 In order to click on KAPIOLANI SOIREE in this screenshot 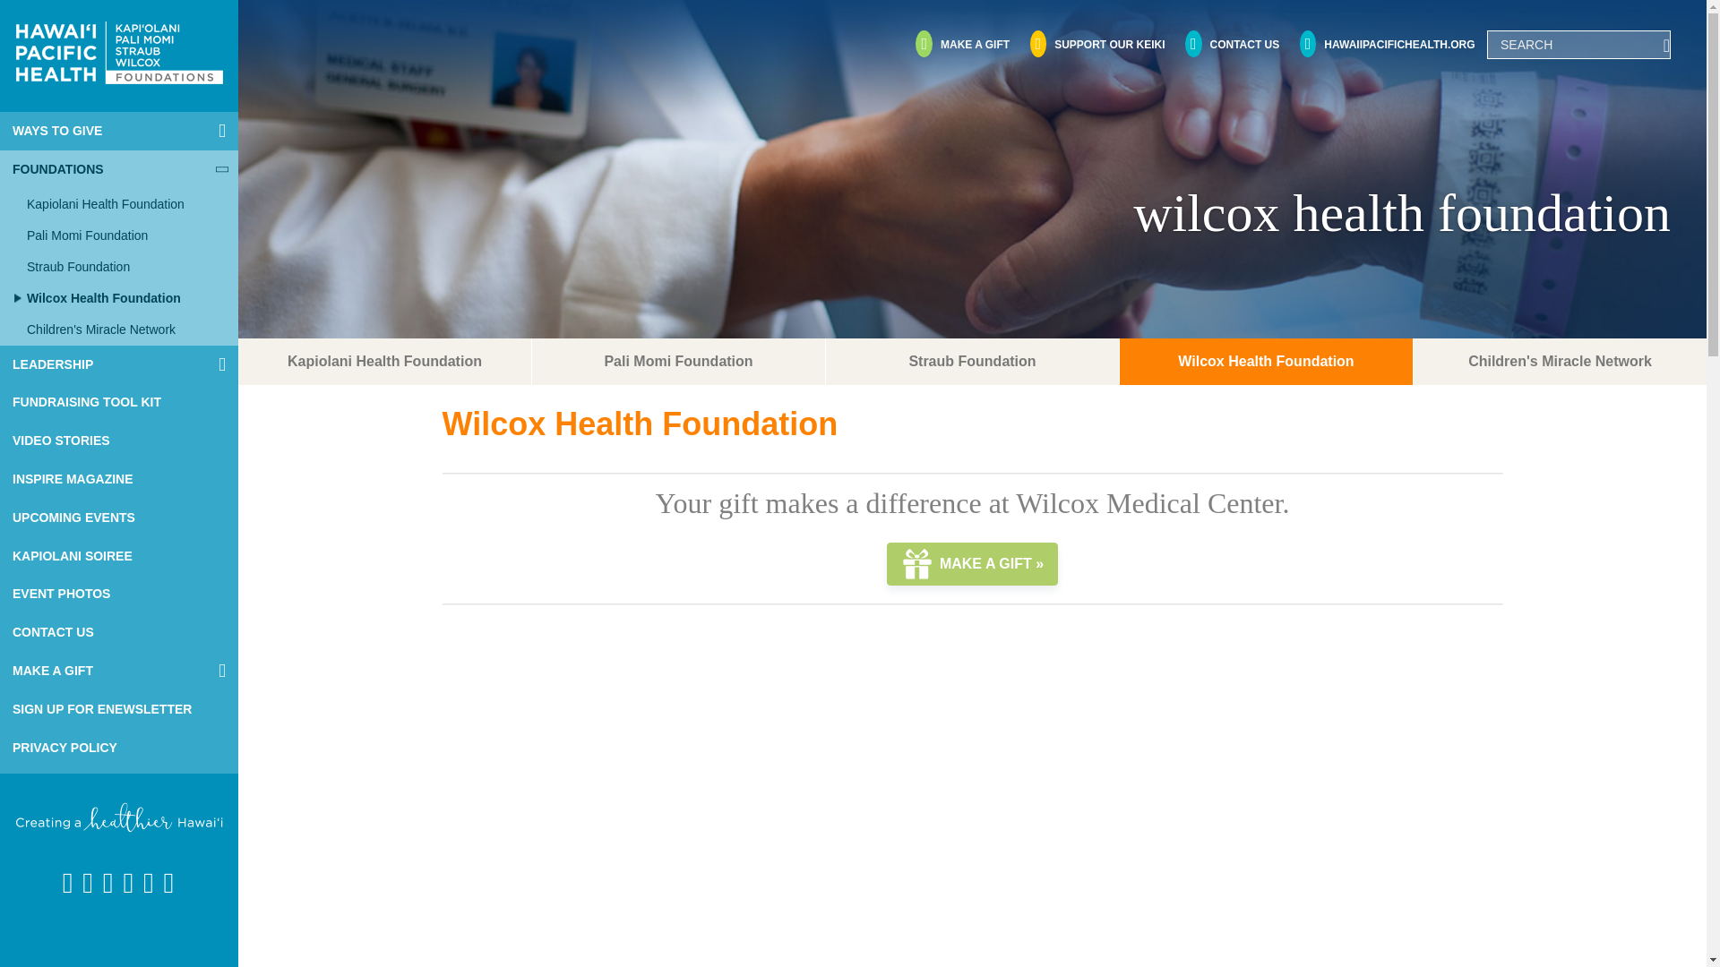, I will do `click(119, 556)`.